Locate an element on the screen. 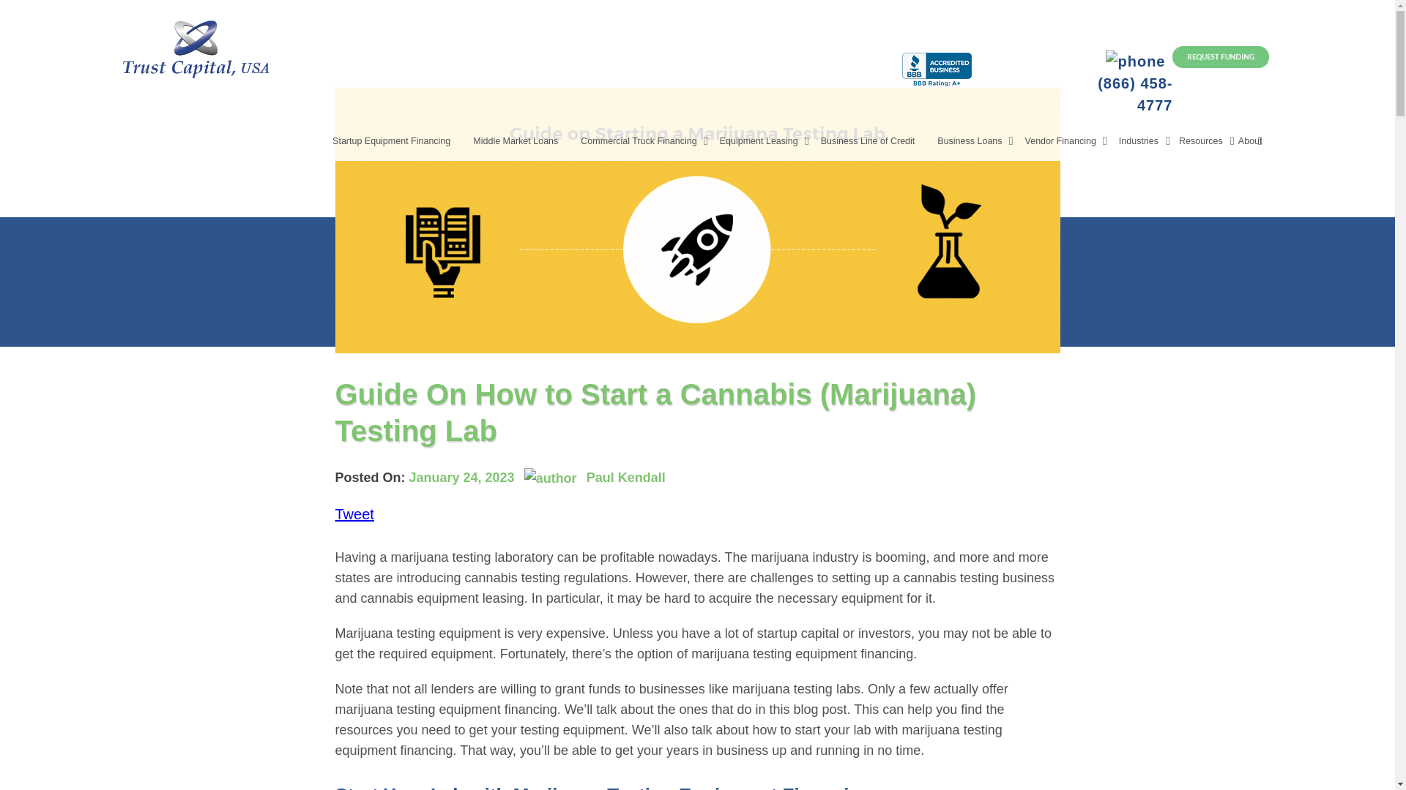  Commercial Truck Financing is located at coordinates (644, 146).